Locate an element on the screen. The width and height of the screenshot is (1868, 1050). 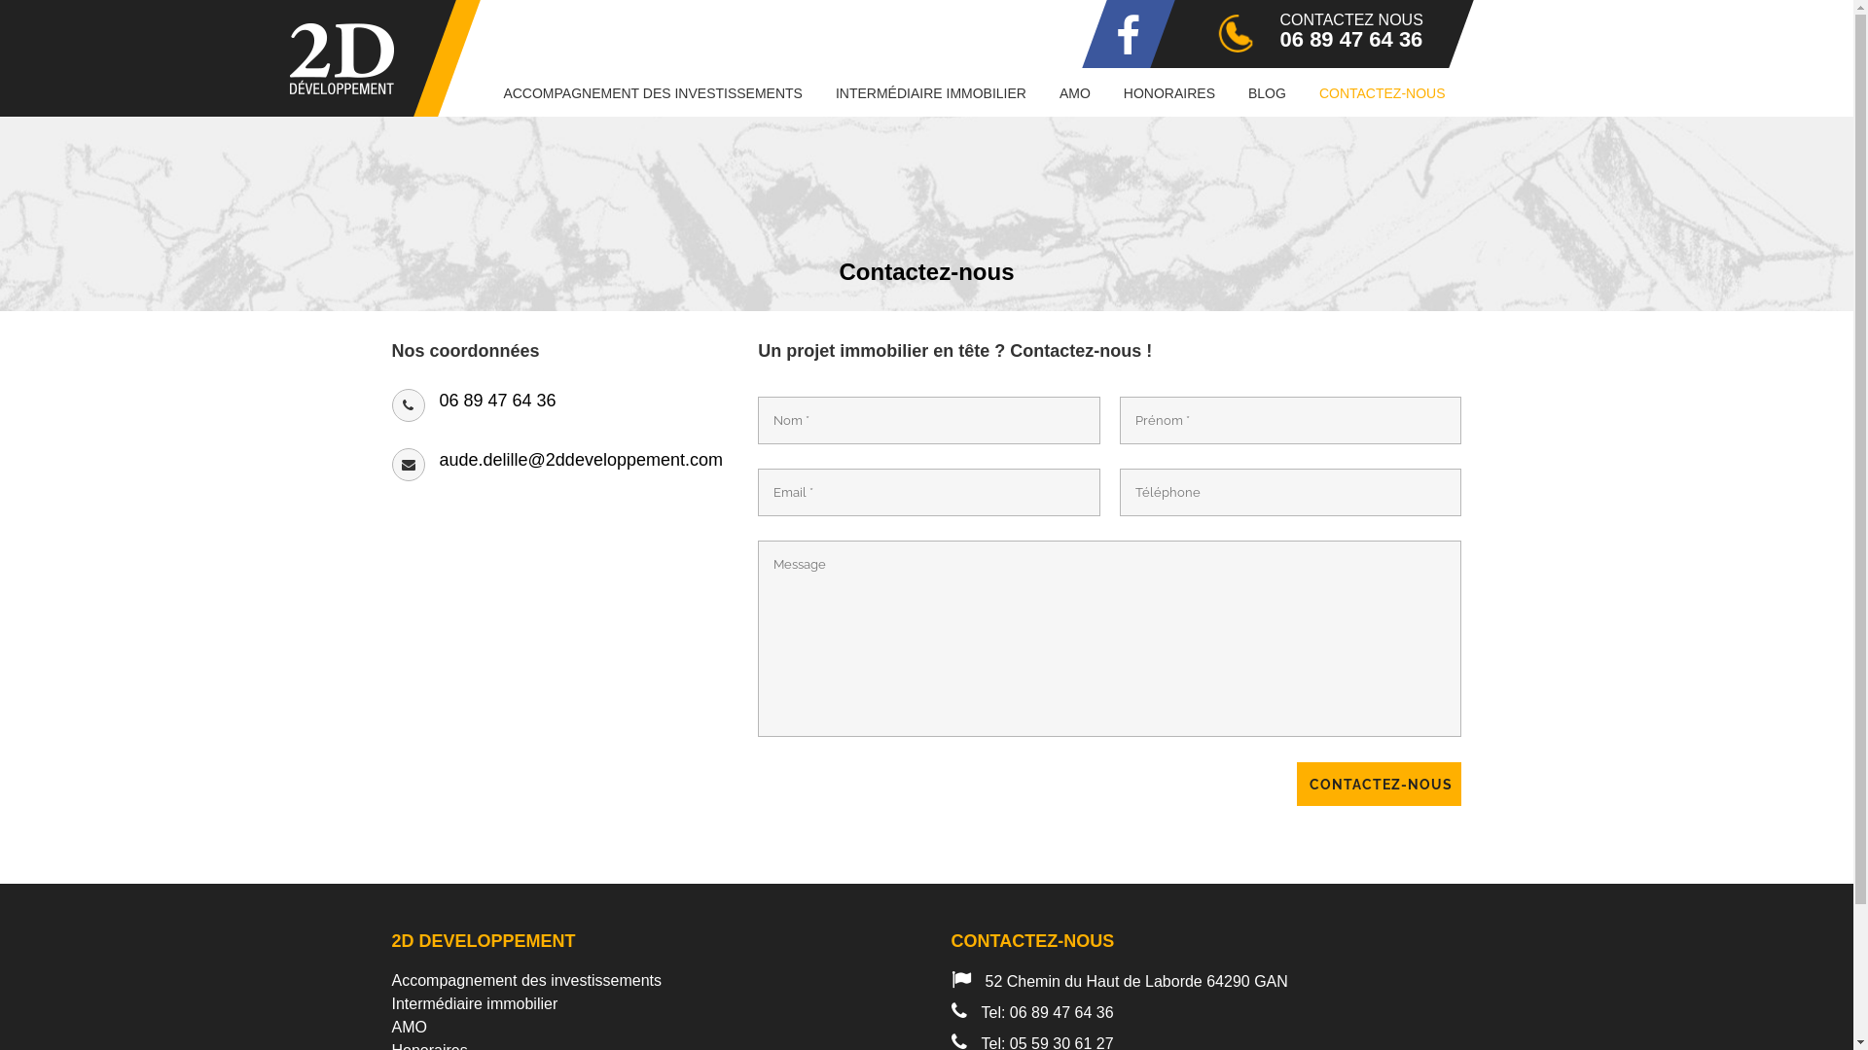
AMO is located at coordinates (654, 1028).